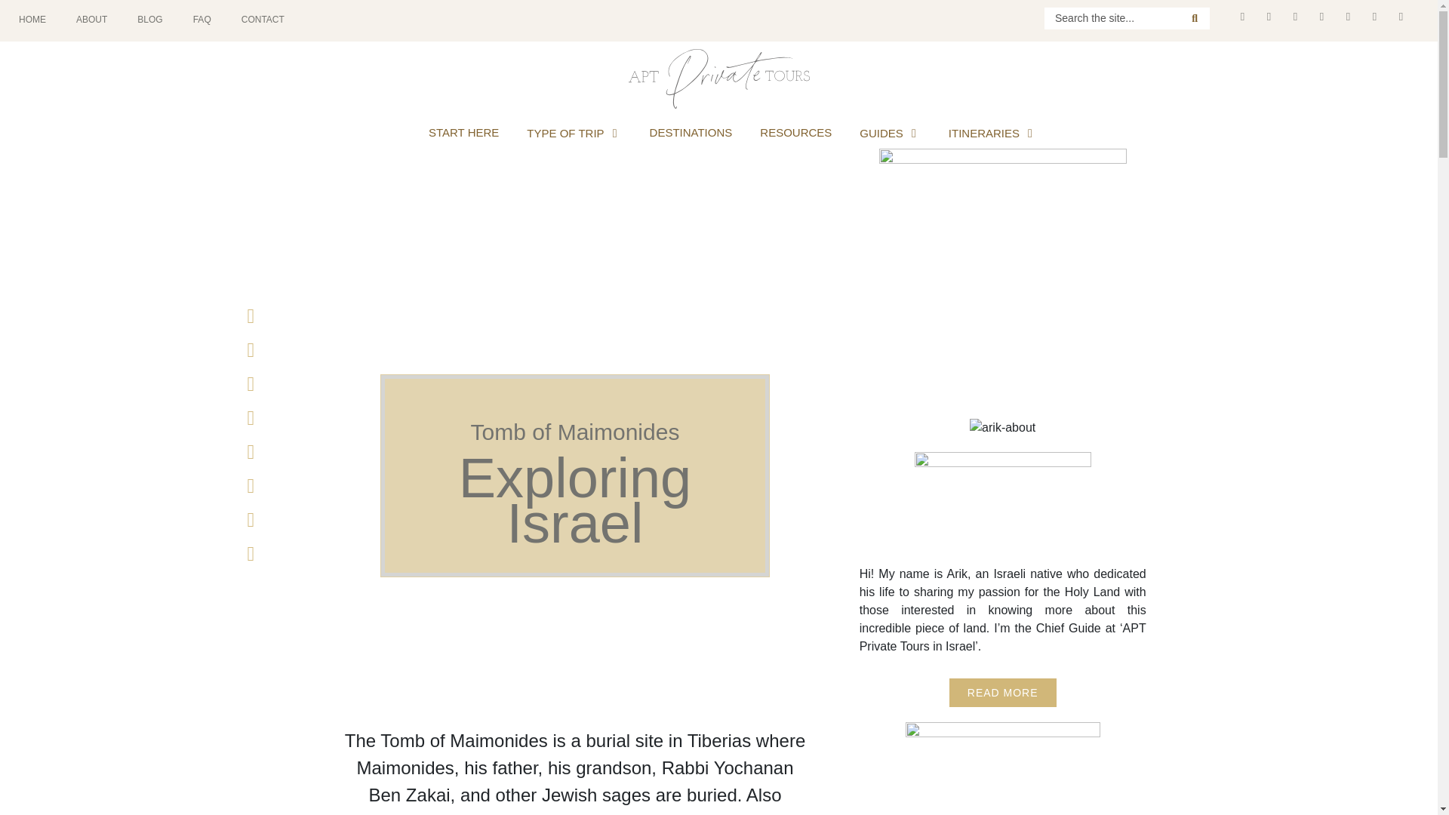  I want to click on BLOG, so click(149, 20).